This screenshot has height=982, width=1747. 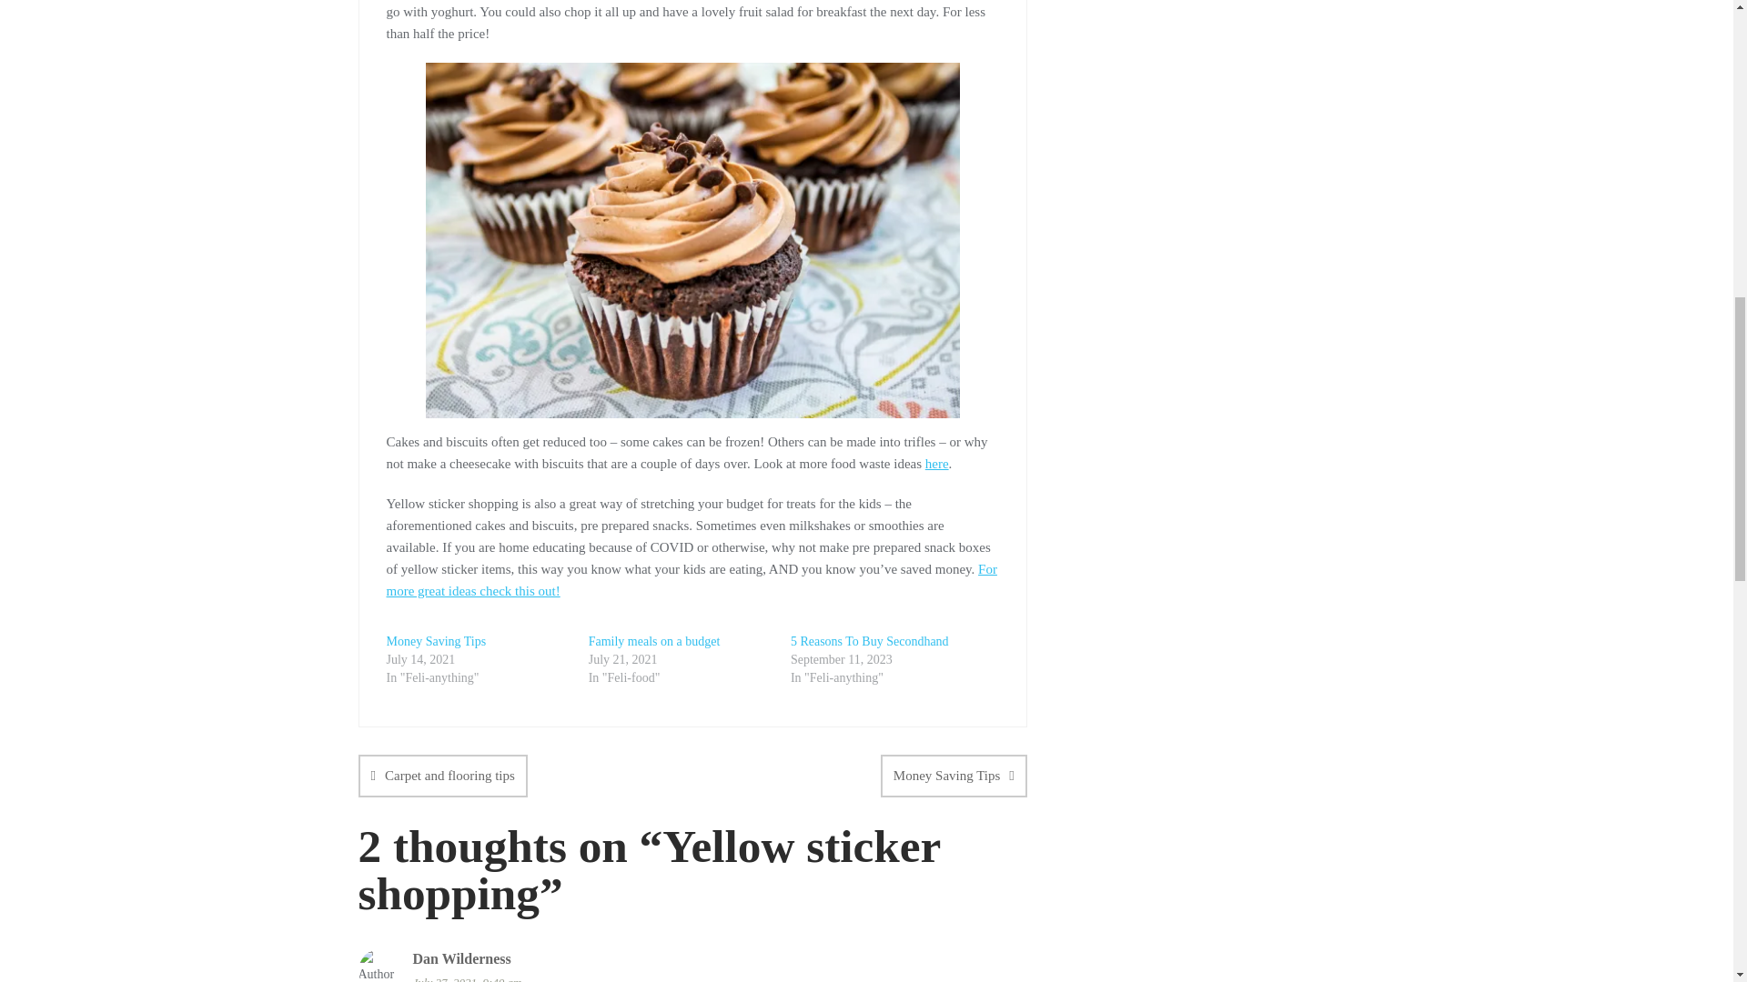 I want to click on Money Saving Tips, so click(x=954, y=776).